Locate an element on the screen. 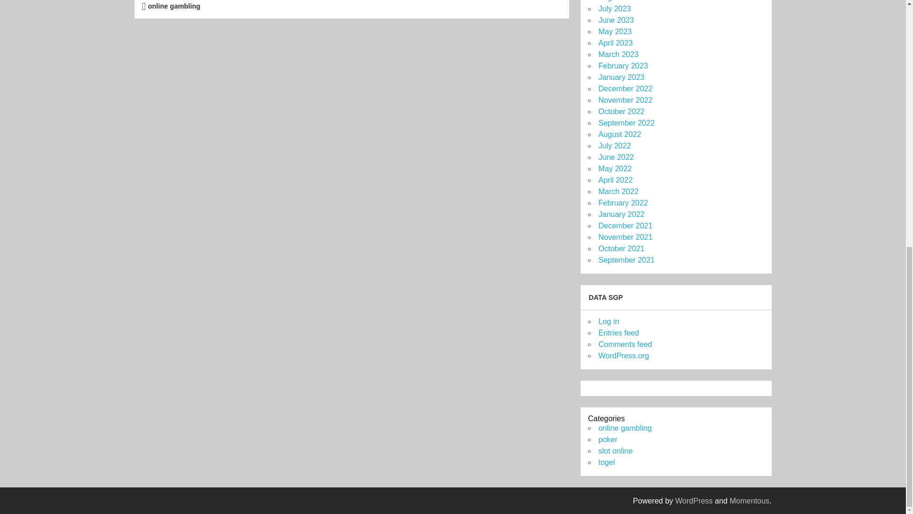 This screenshot has width=913, height=514. Momentous WordPress Theme is located at coordinates (749, 501).